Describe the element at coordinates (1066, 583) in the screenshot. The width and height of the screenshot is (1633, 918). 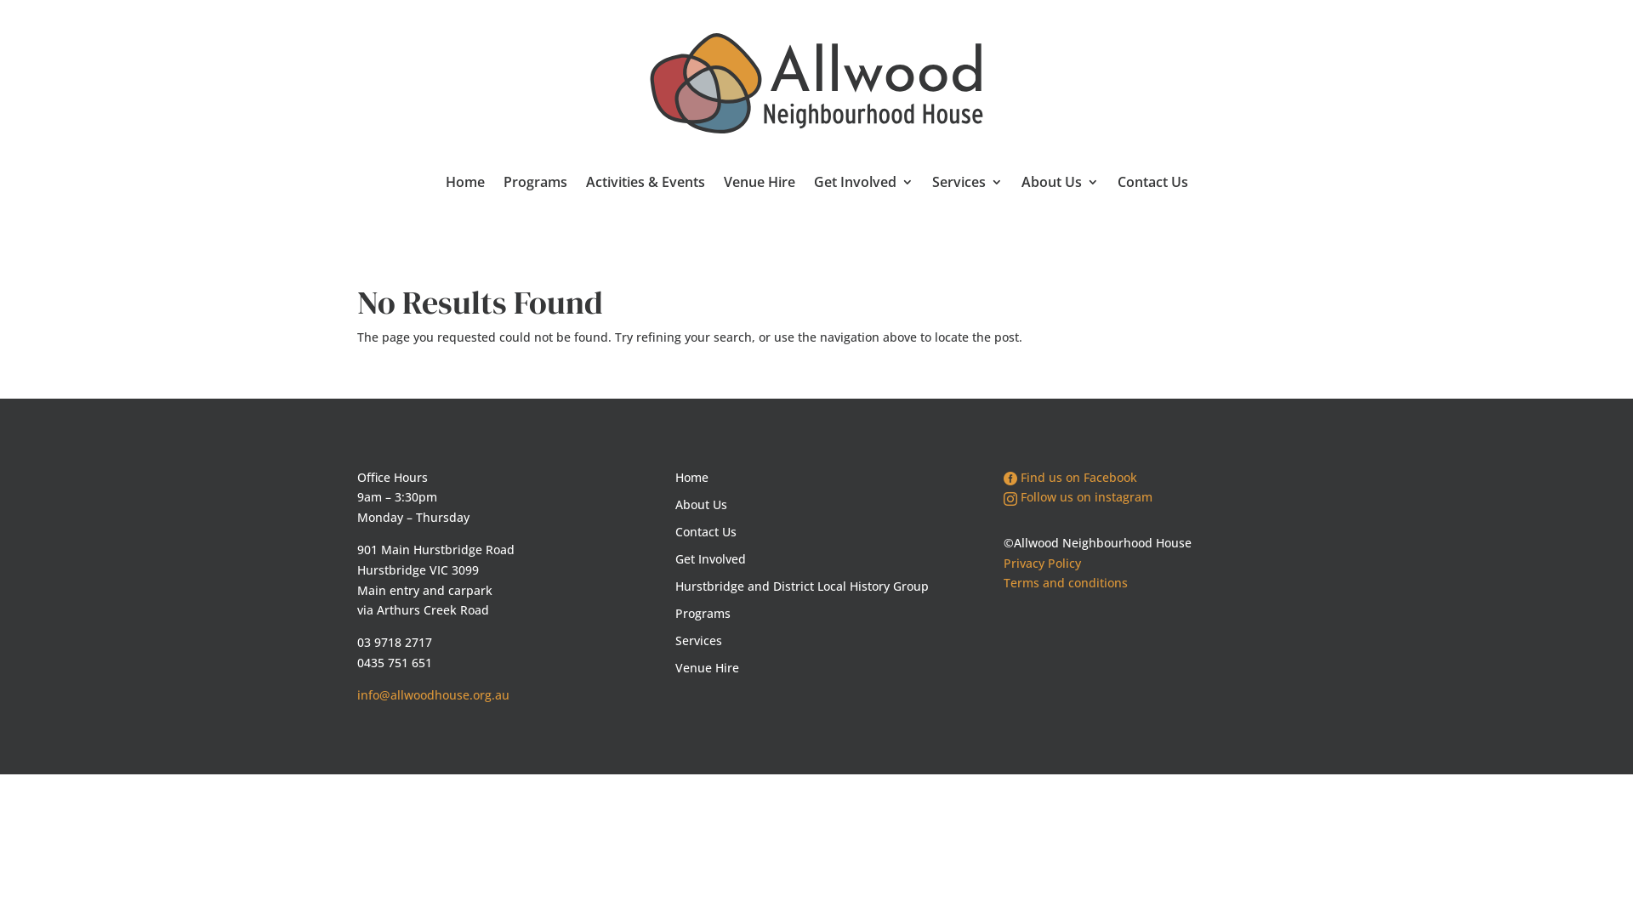
I see `Terms and conditions` at that location.